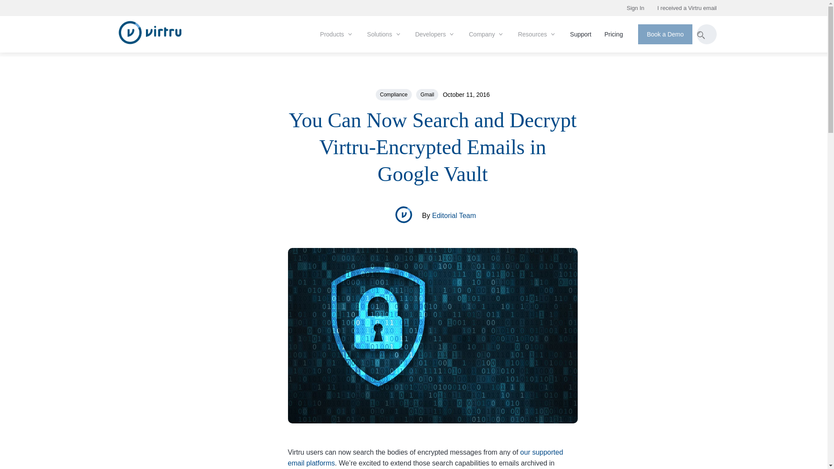 This screenshot has width=834, height=469. Describe the element at coordinates (486, 34) in the screenshot. I see `Company` at that location.